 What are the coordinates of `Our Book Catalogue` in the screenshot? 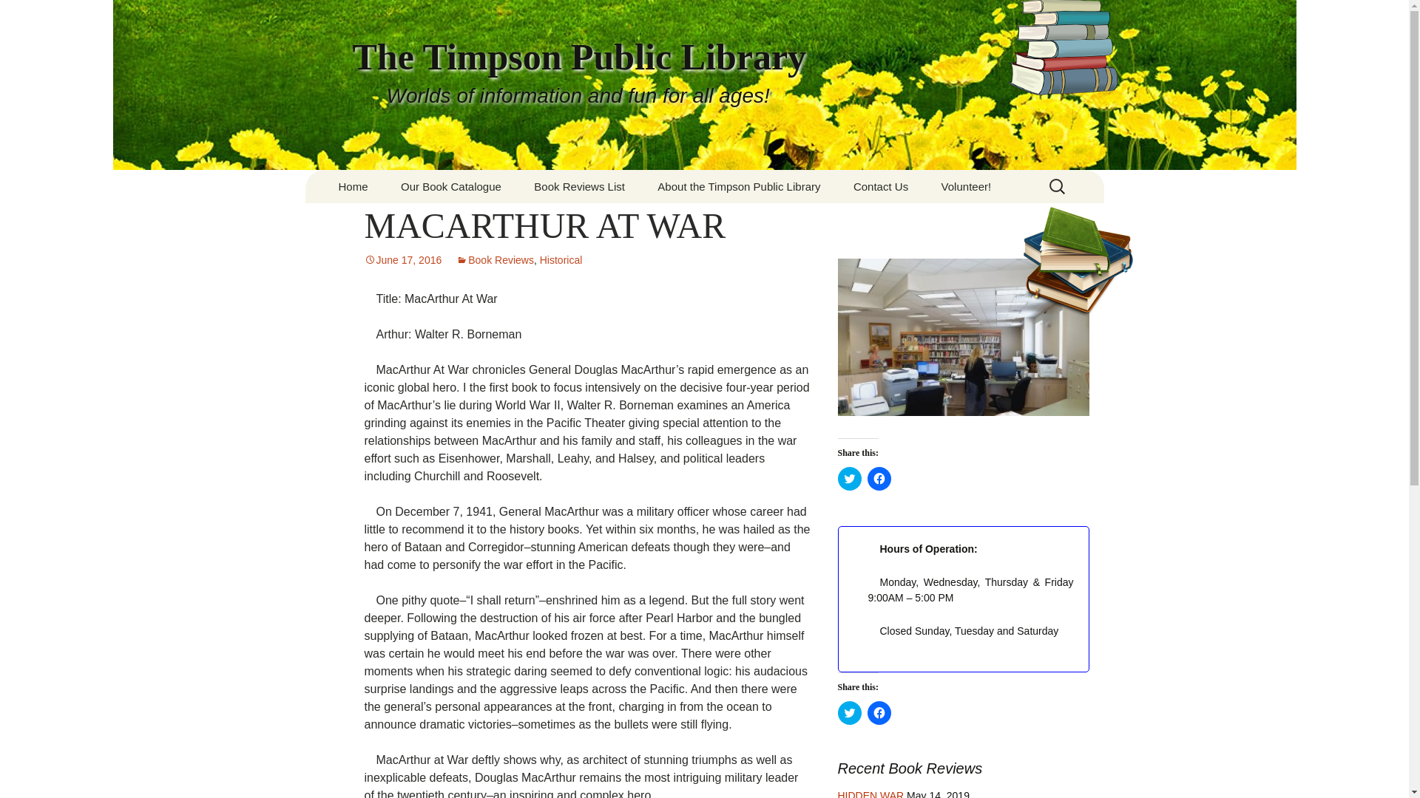 It's located at (451, 186).